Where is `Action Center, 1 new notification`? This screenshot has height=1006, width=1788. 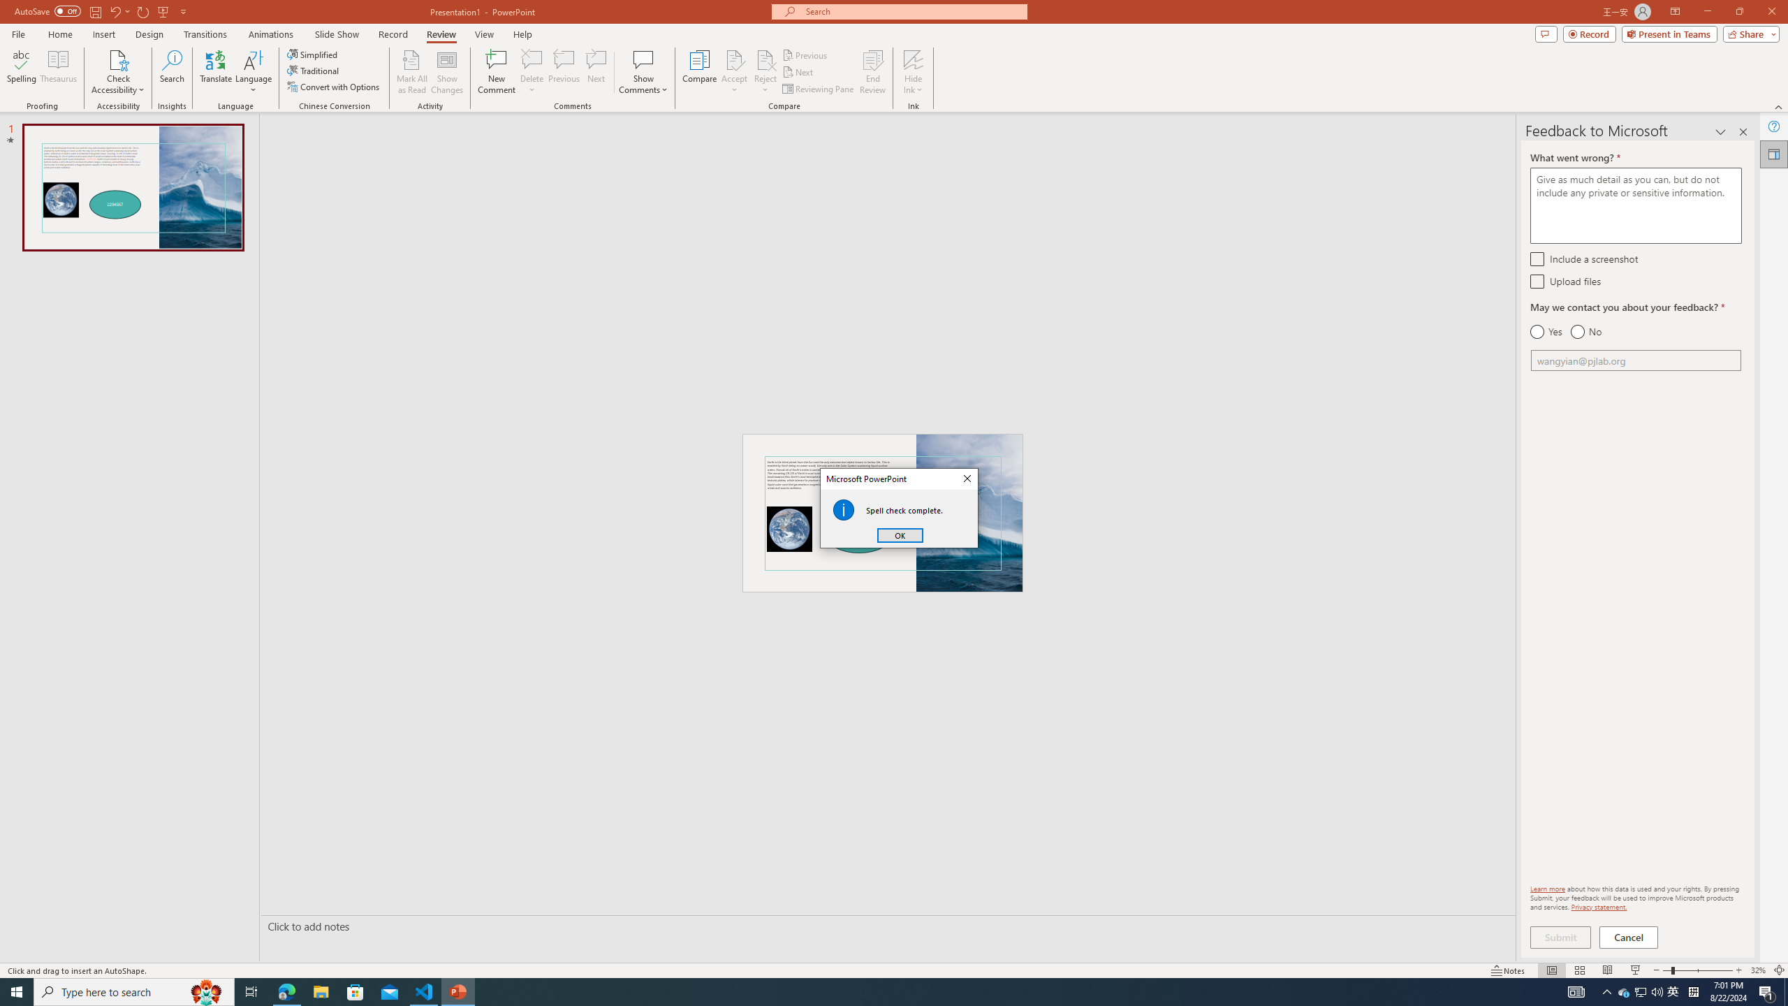
Action Center, 1 new notification is located at coordinates (1560, 938).